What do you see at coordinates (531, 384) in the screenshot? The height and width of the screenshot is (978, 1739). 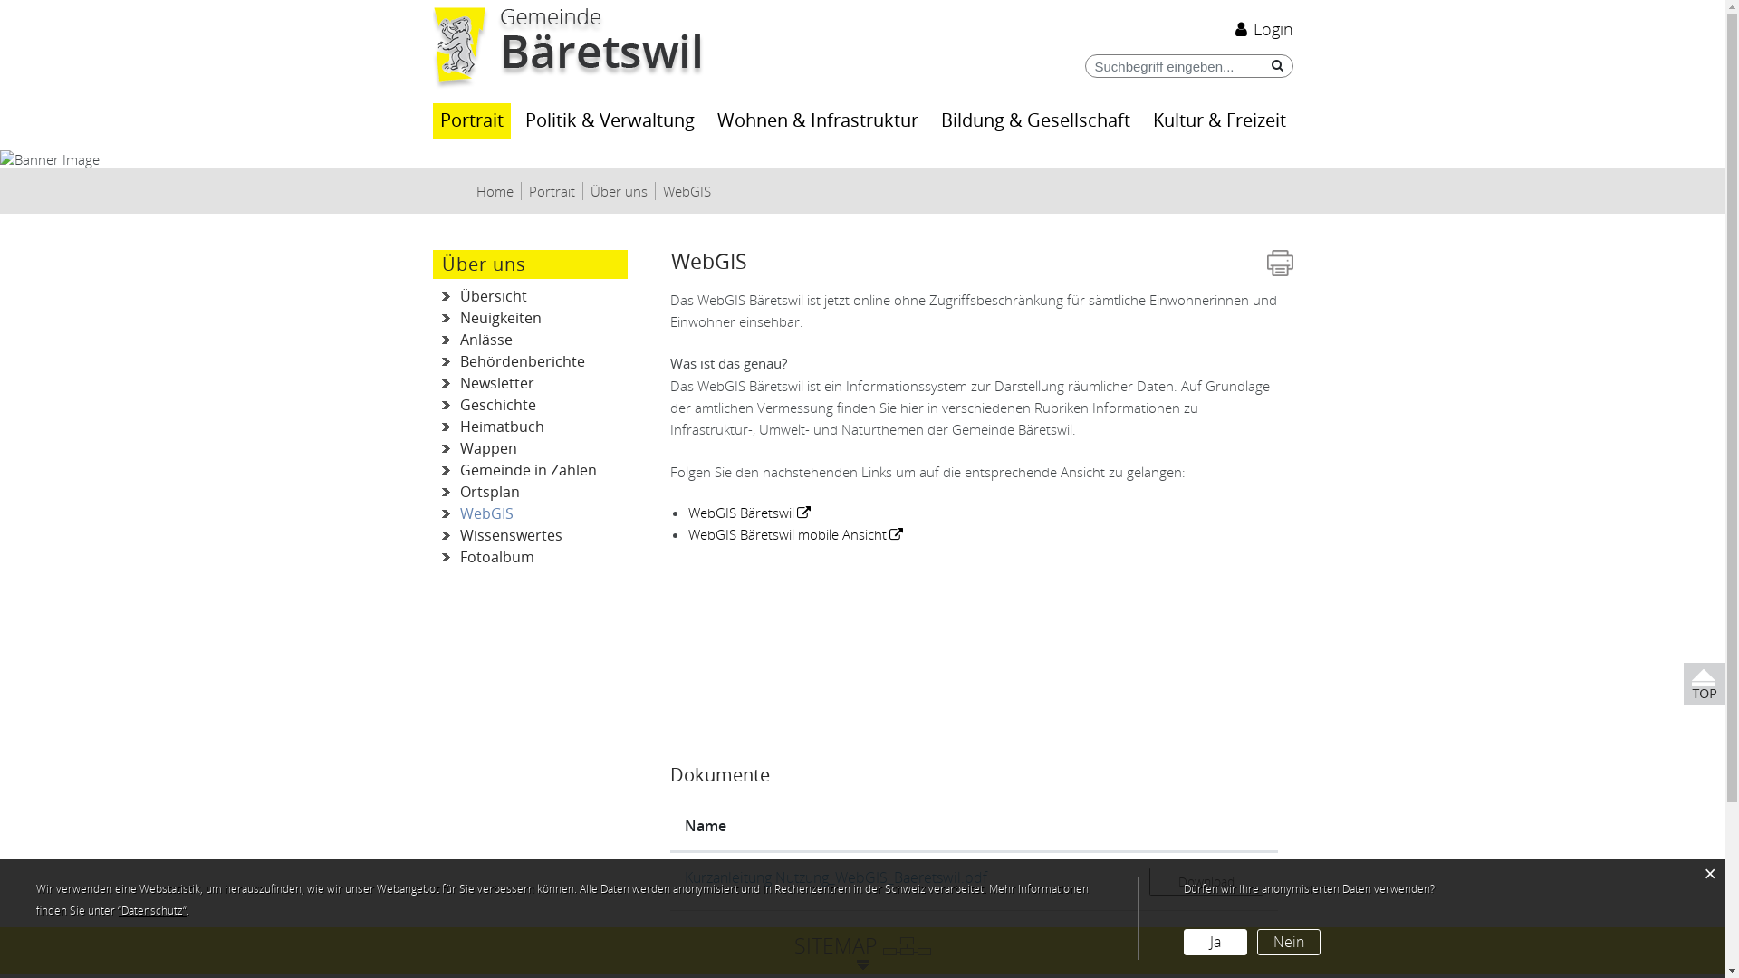 I see `Newsletter` at bounding box center [531, 384].